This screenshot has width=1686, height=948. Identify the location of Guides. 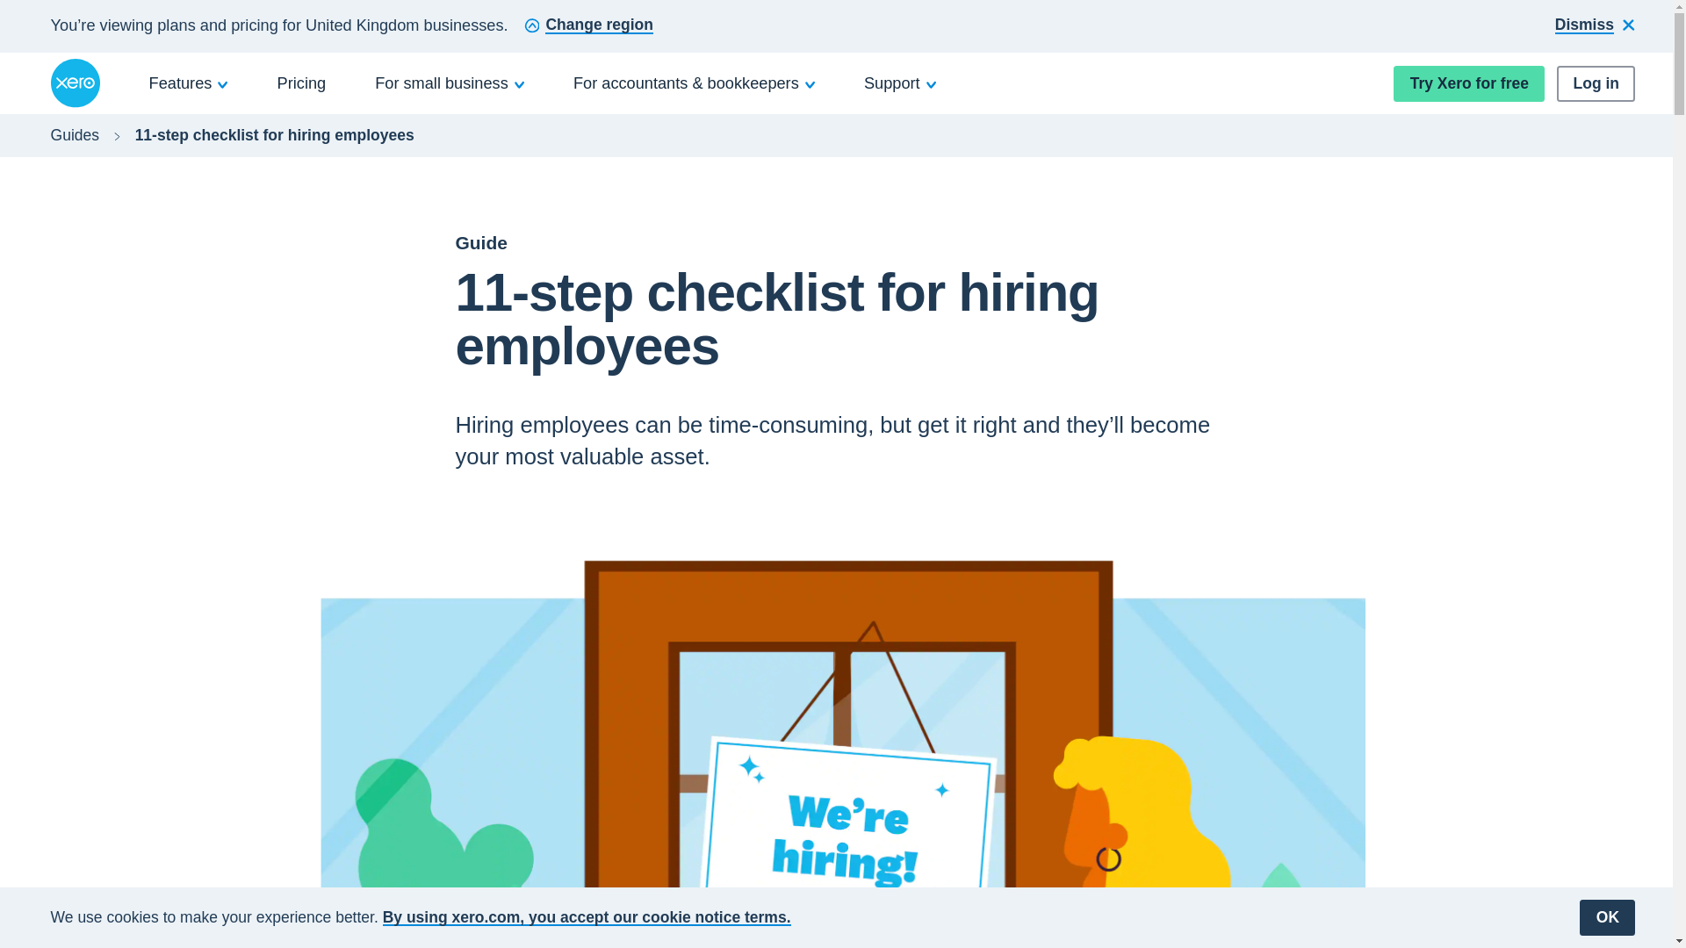
(75, 135).